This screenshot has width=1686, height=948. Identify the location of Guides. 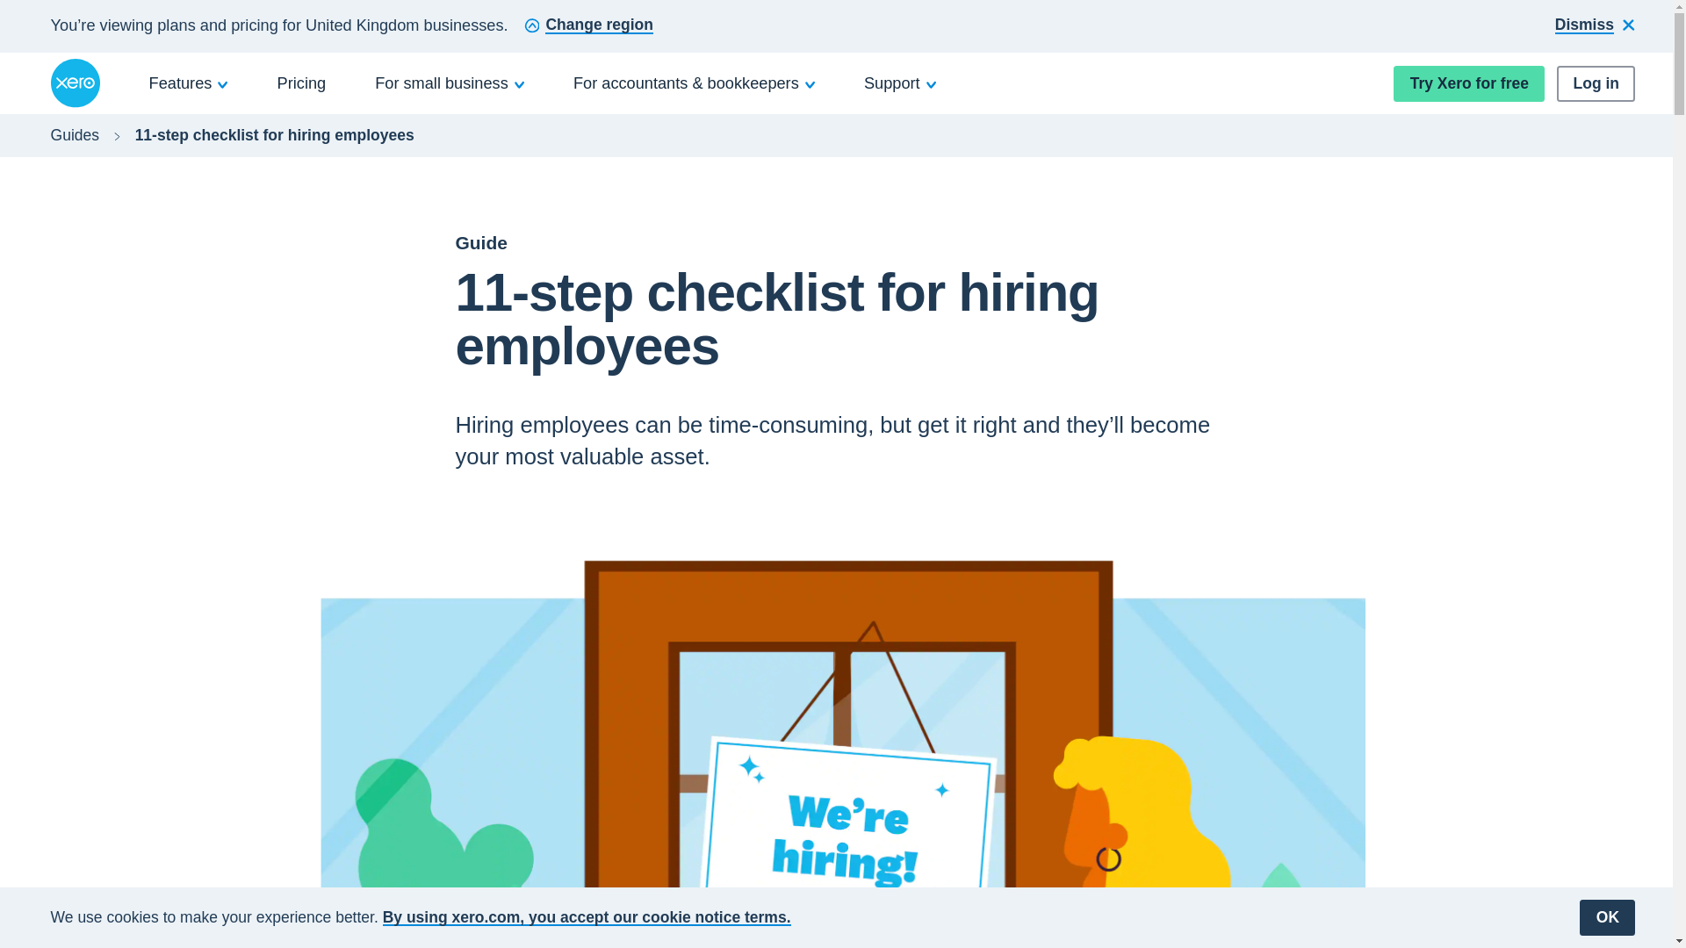
(75, 135).